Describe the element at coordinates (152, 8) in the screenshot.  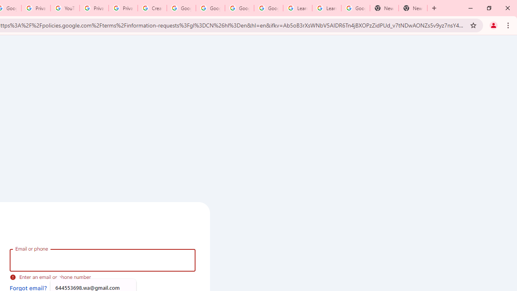
I see `Create your Google Account` at that location.